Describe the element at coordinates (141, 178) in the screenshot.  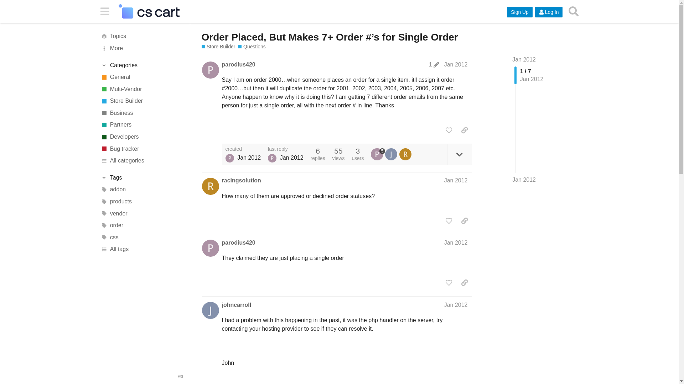
I see `Tags` at that location.